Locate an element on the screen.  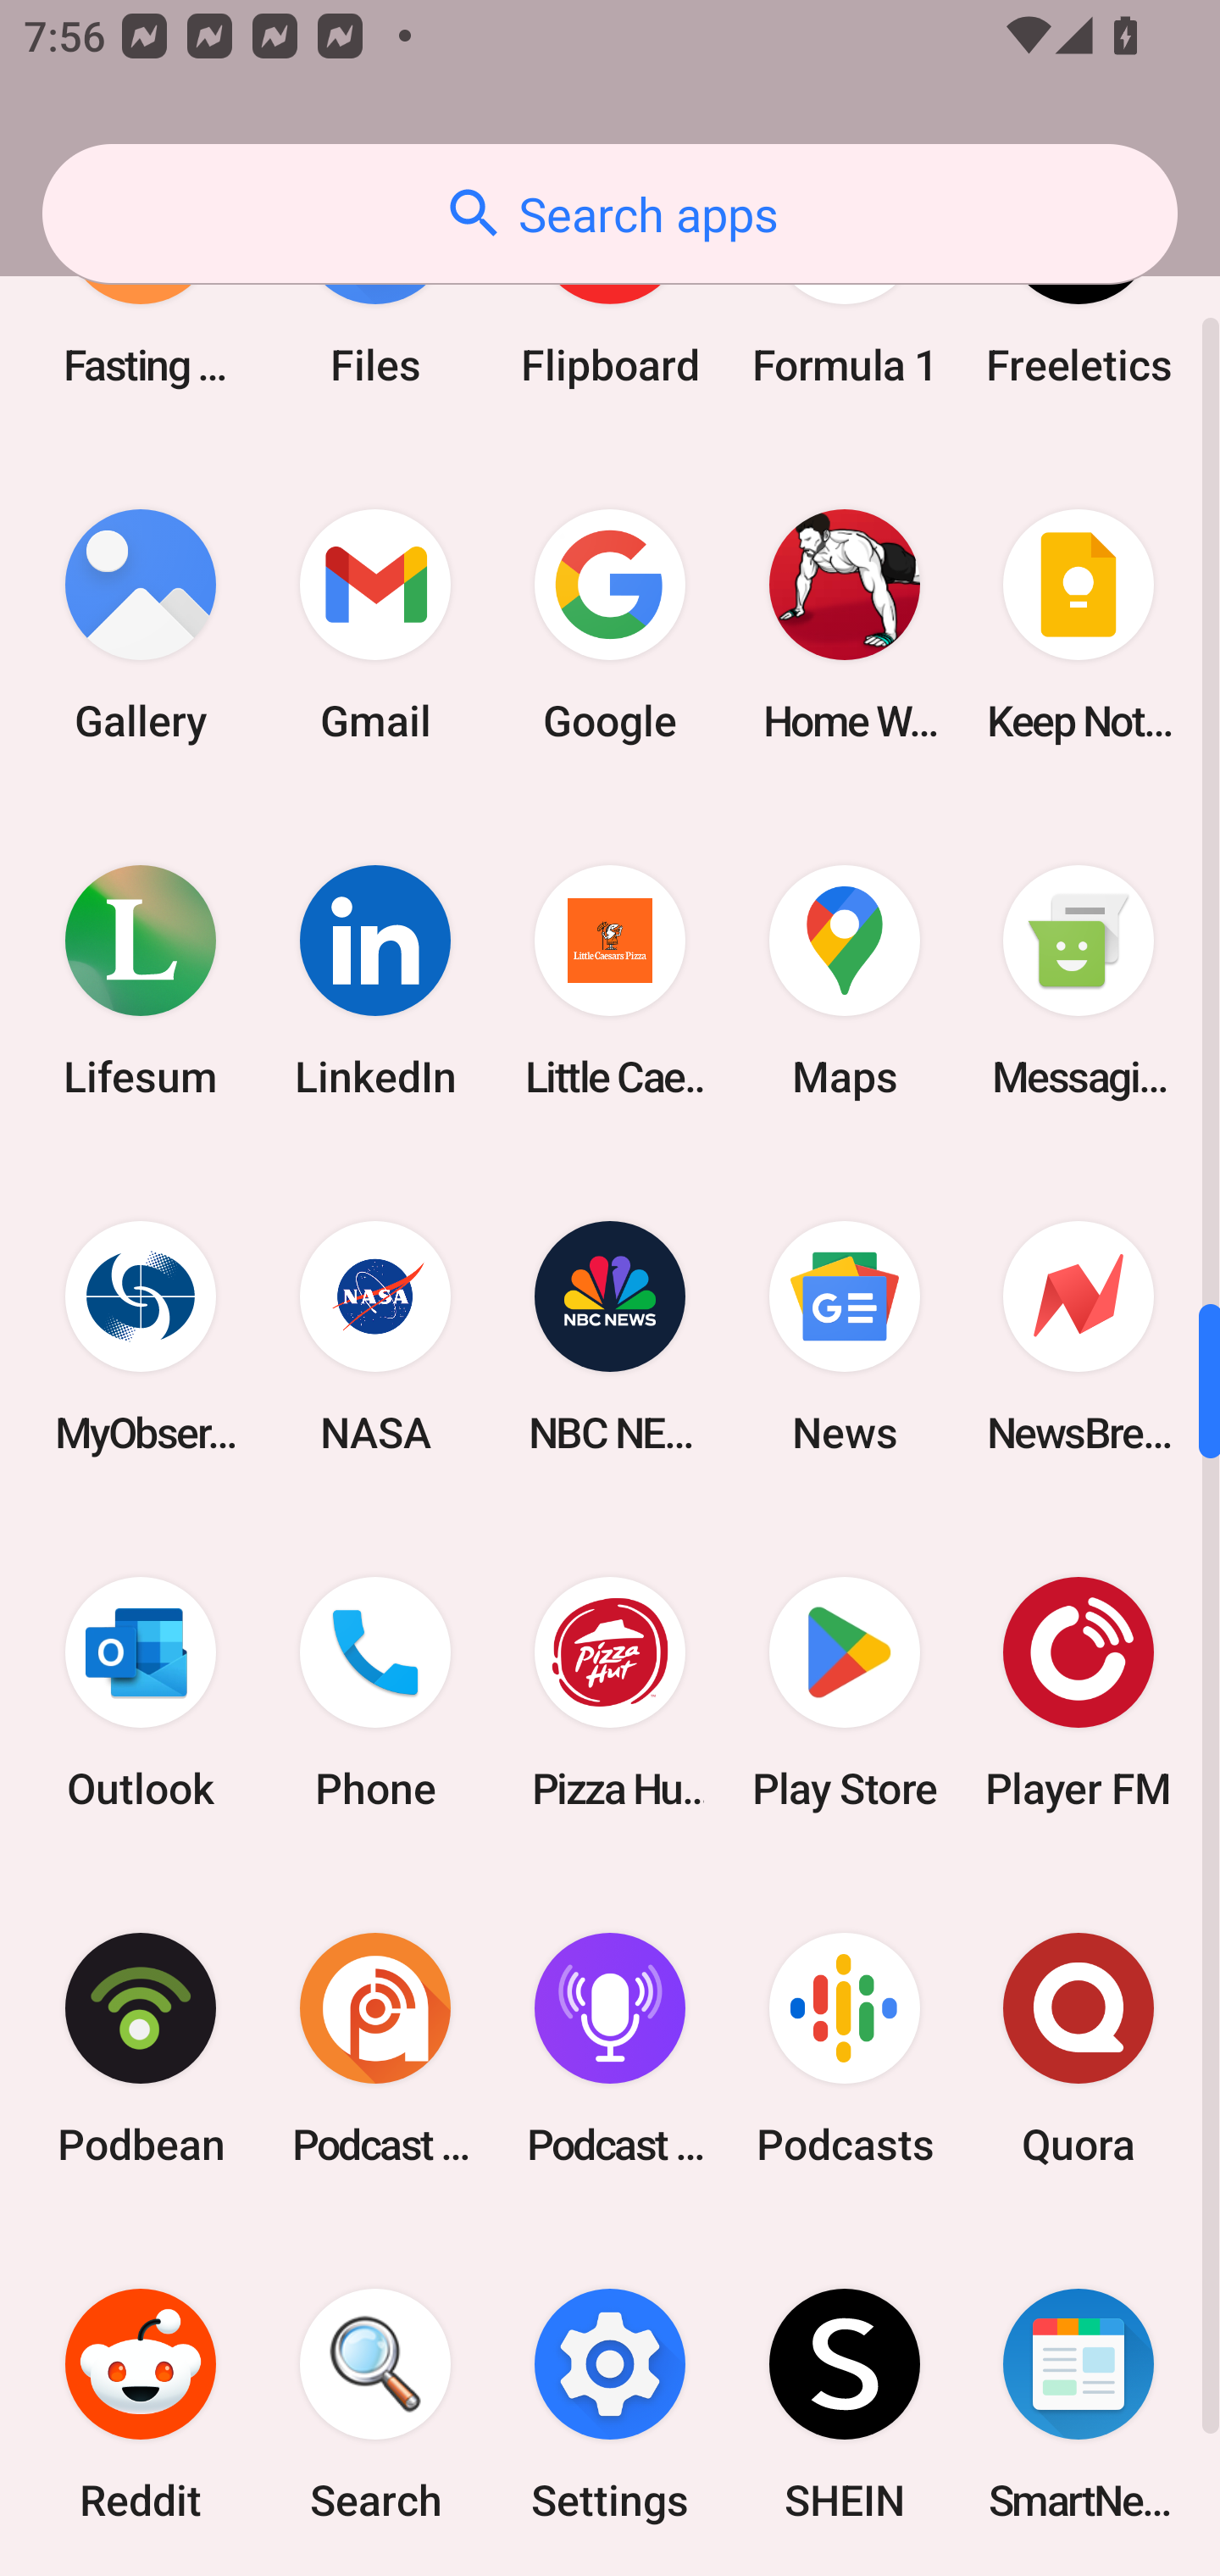
SHEIN is located at coordinates (844, 2401).